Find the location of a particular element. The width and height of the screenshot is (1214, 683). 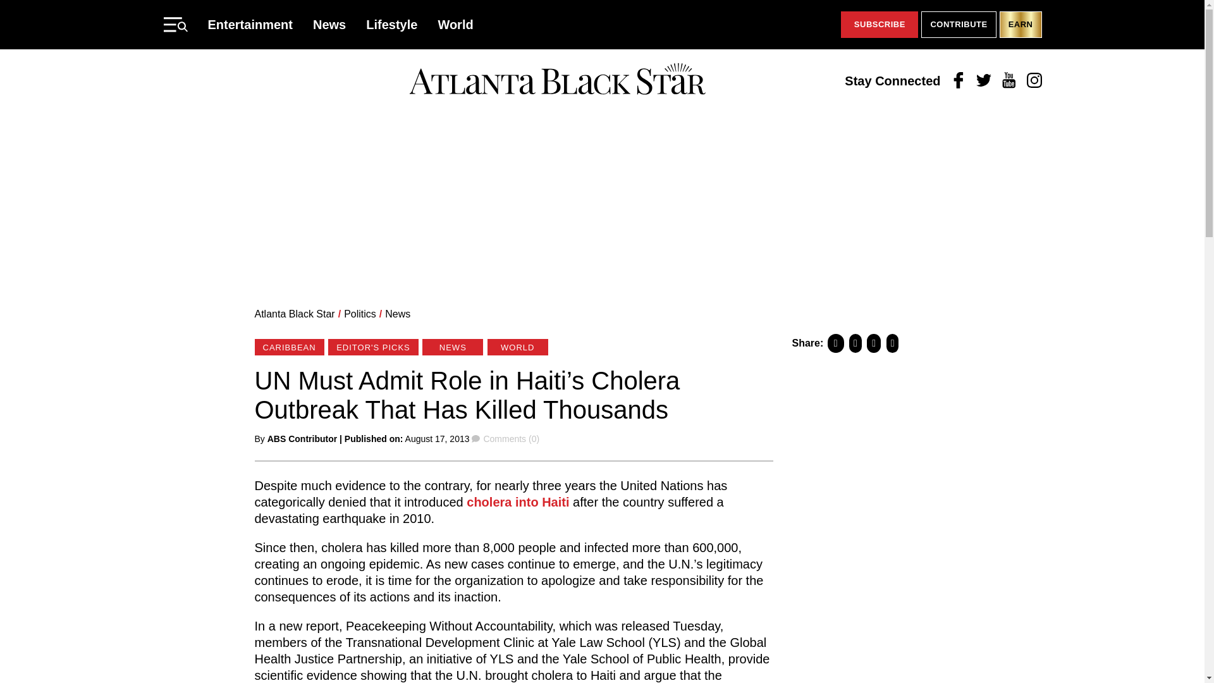

SUBSCRIBE is located at coordinates (879, 25).